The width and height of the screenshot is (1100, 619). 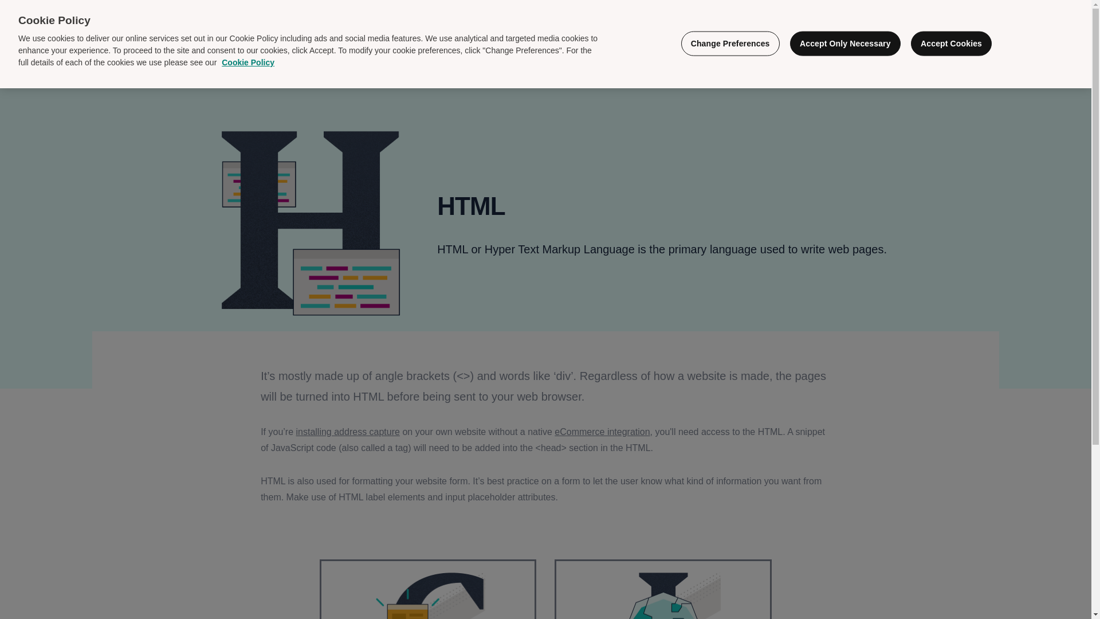 I want to click on eCommerce integration, so click(x=602, y=432).